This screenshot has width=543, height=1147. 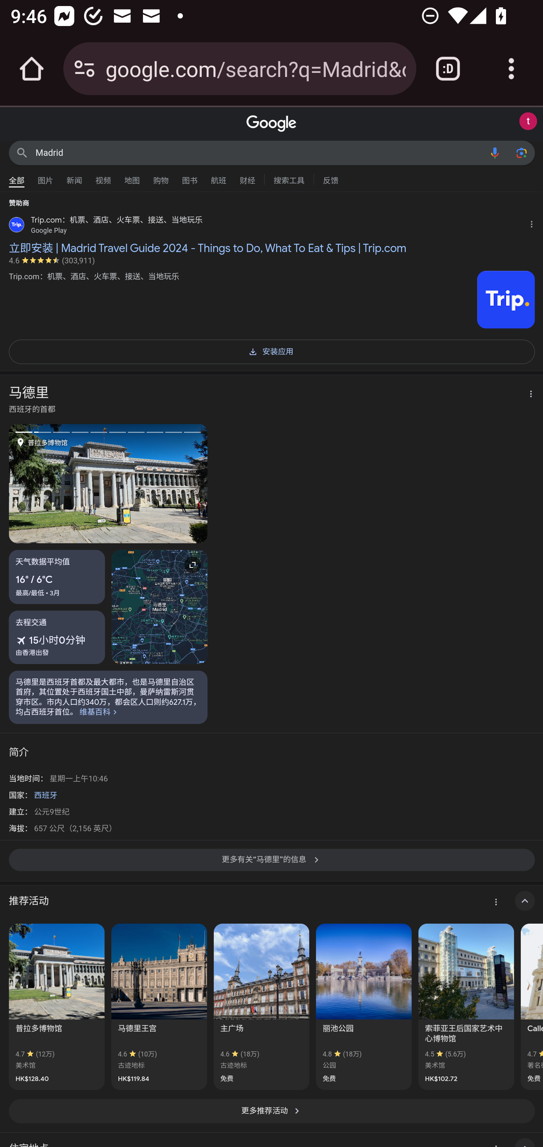 What do you see at coordinates (59, 483) in the screenshot?
I see `上一张图片` at bounding box center [59, 483].